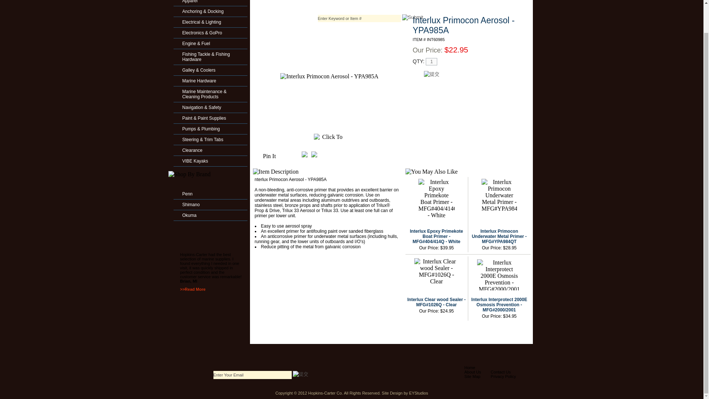 This screenshot has width=709, height=399. I want to click on Search, so click(412, 17).